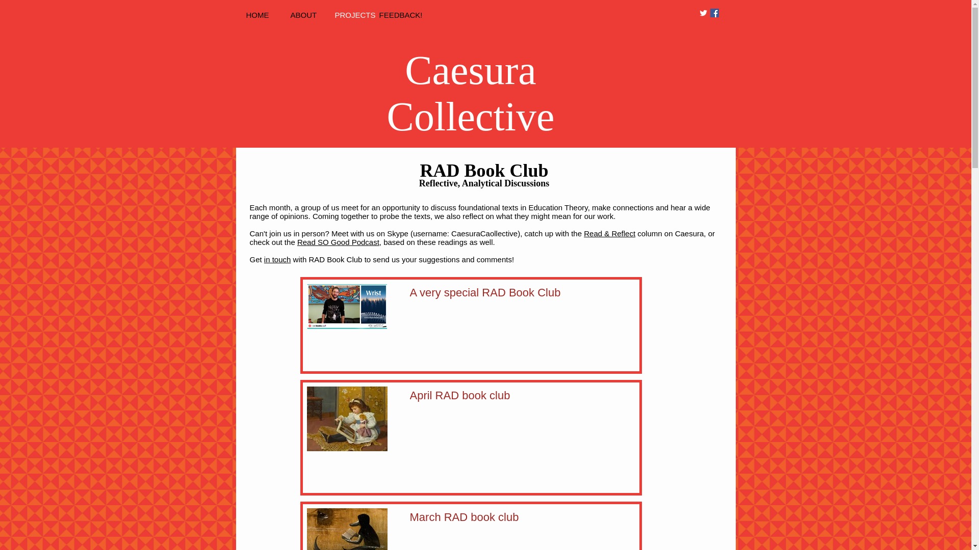  What do you see at coordinates (512, 294) in the screenshot?
I see `A very special RAD Book Club` at bounding box center [512, 294].